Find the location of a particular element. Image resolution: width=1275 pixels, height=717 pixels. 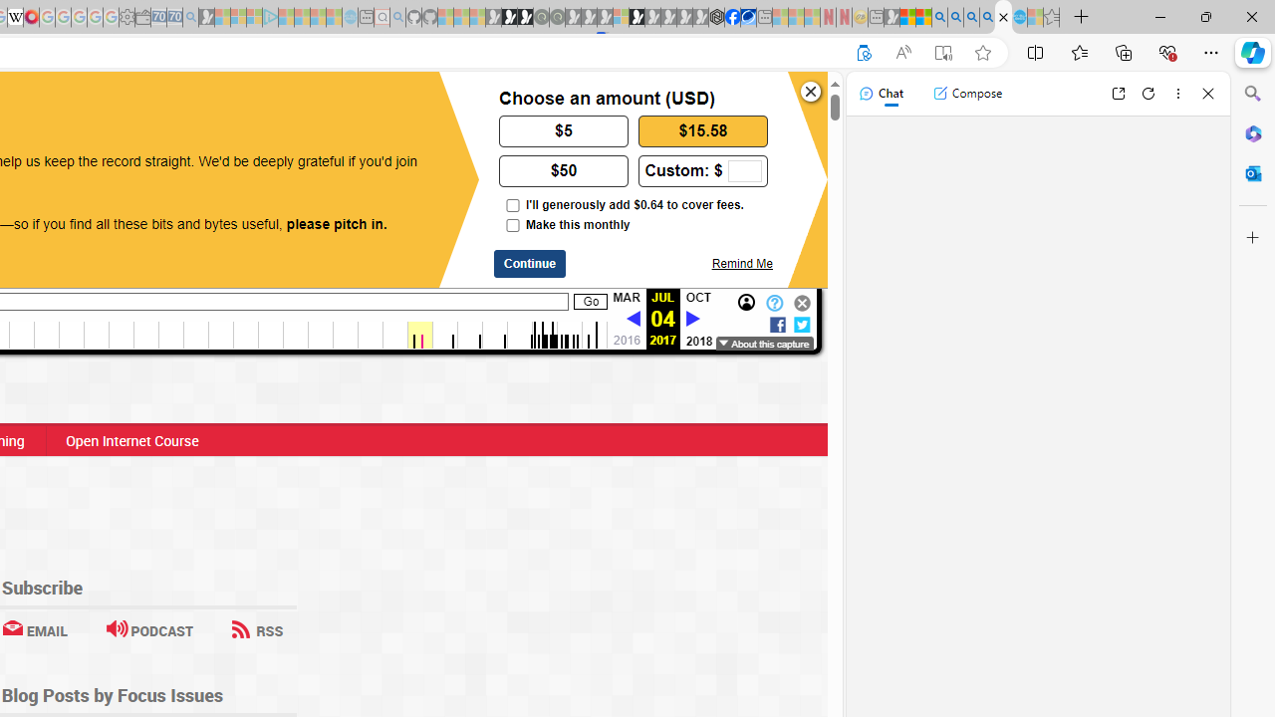

Nordace - Cooler Bags is located at coordinates (716, 18).